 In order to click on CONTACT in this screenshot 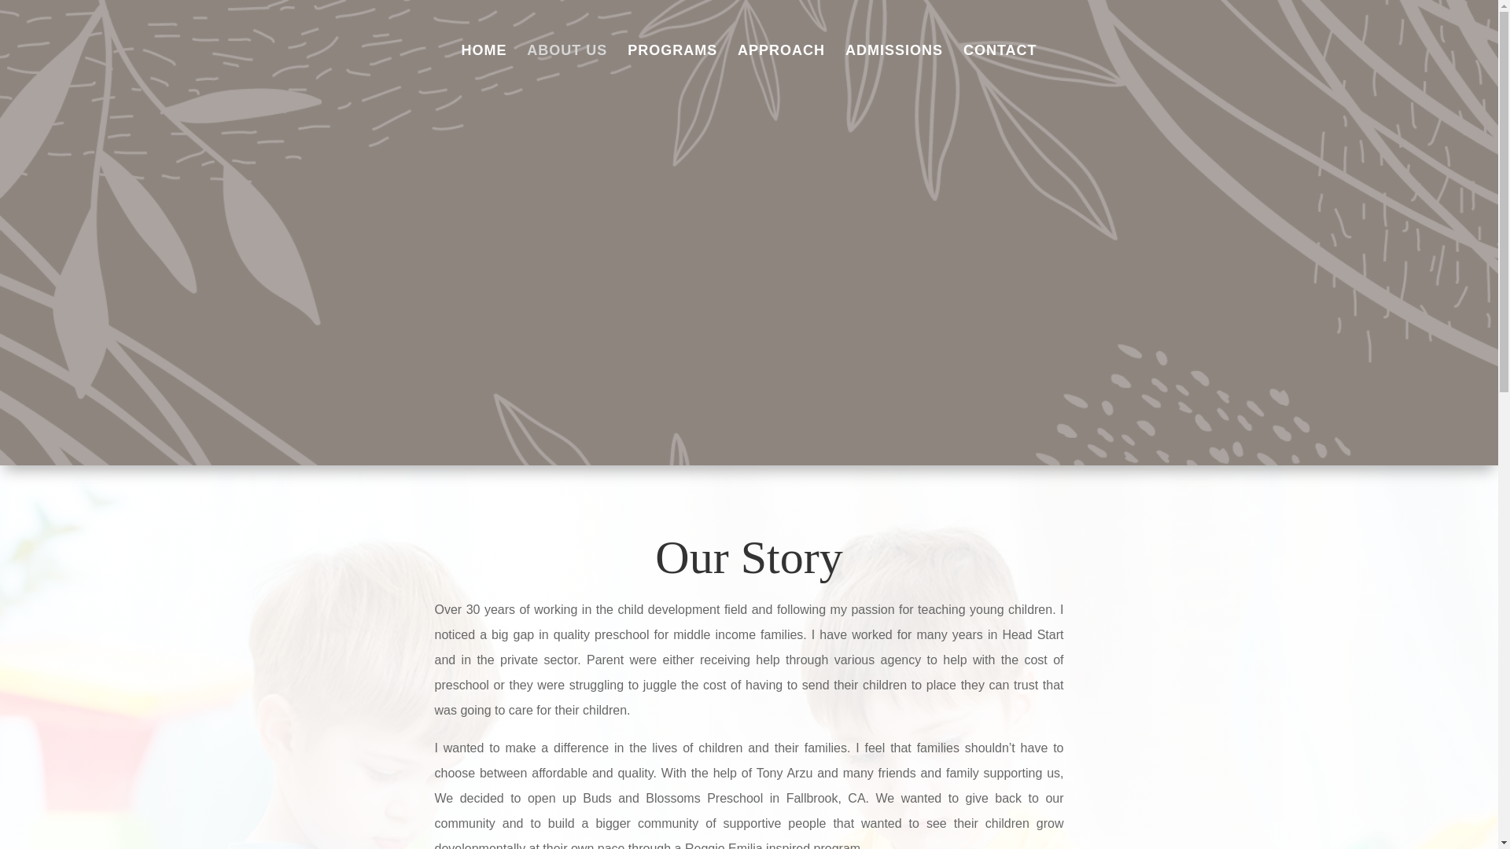, I will do `click(1000, 72)`.